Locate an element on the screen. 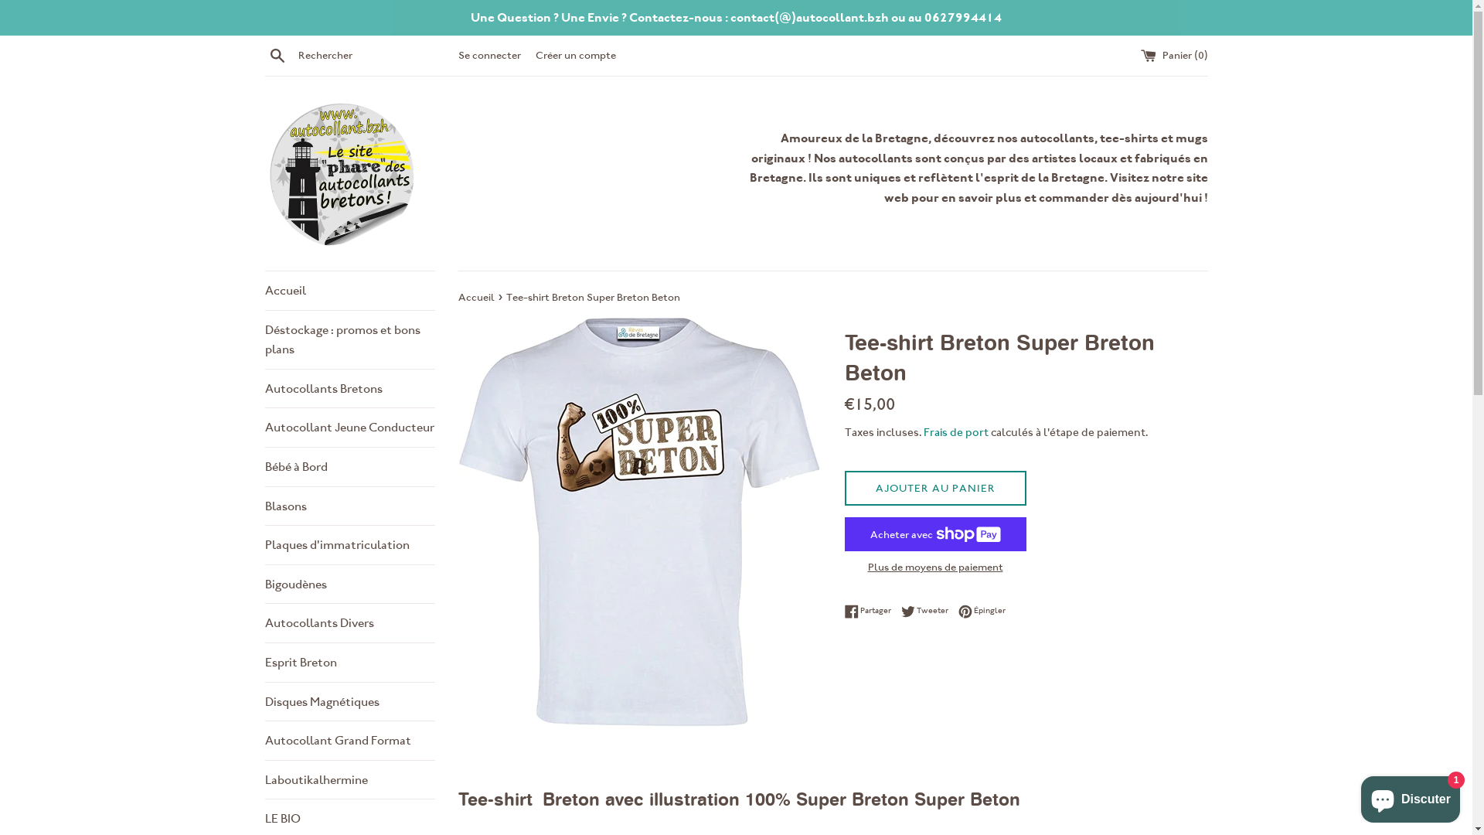 This screenshot has width=1484, height=835. Recherche is located at coordinates (277, 55).